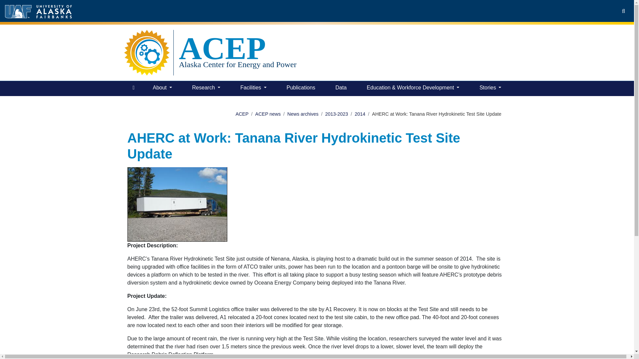 The image size is (639, 359). I want to click on Facilities, so click(253, 88).